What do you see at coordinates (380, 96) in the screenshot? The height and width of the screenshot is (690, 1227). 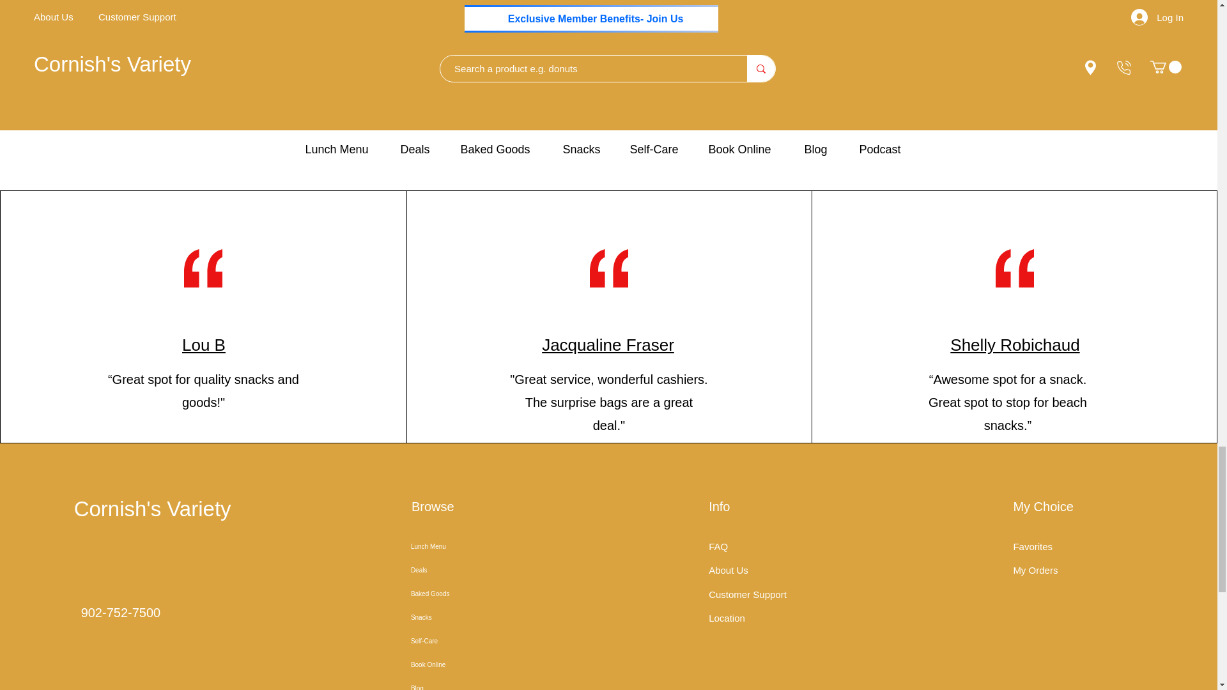 I see `1` at bounding box center [380, 96].